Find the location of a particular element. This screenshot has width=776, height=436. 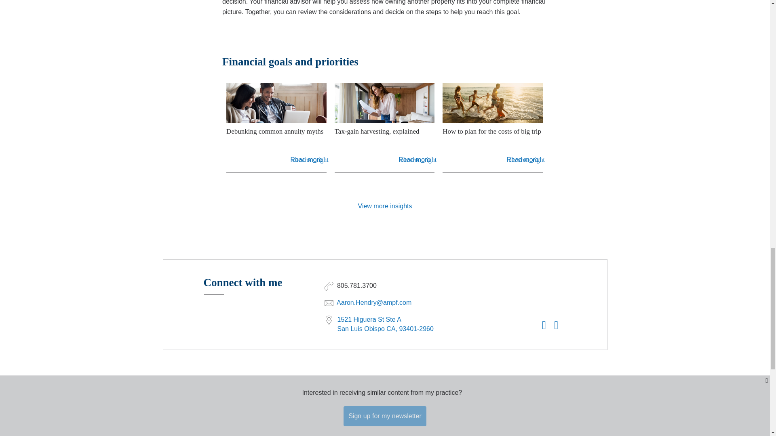

Tax-gain harvesting, explained is located at coordinates (384, 136).